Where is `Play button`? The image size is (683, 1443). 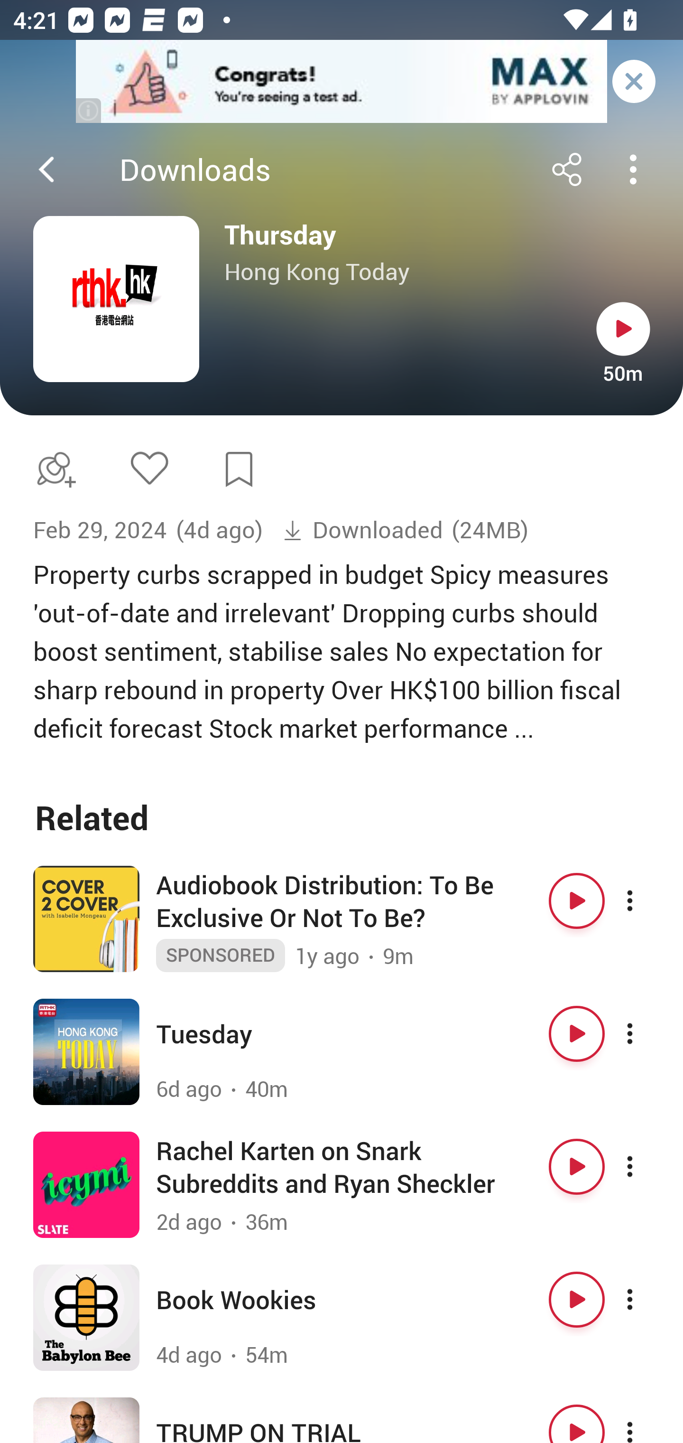 Play button is located at coordinates (577, 1034).